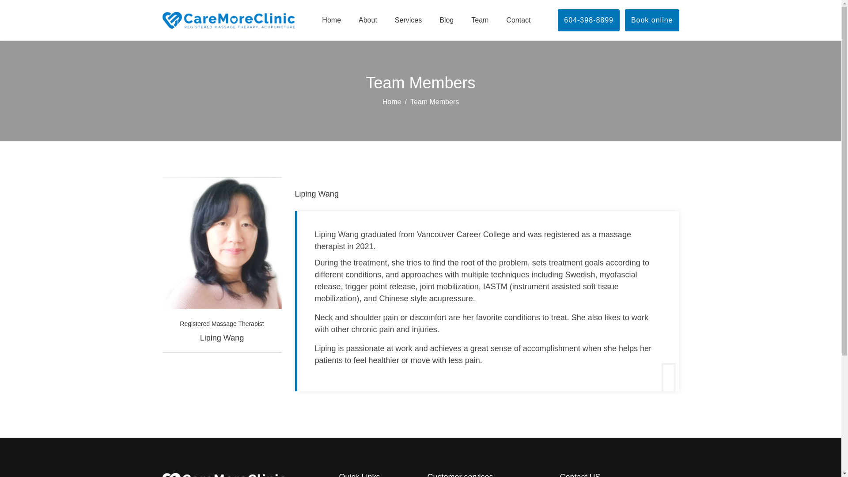 Image resolution: width=848 pixels, height=477 pixels. I want to click on About, so click(367, 20).